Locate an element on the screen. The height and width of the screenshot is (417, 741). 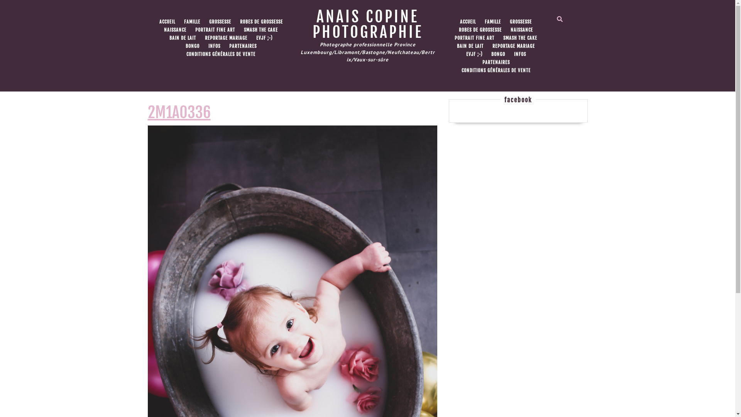
GROSSESSE is located at coordinates (521, 22).